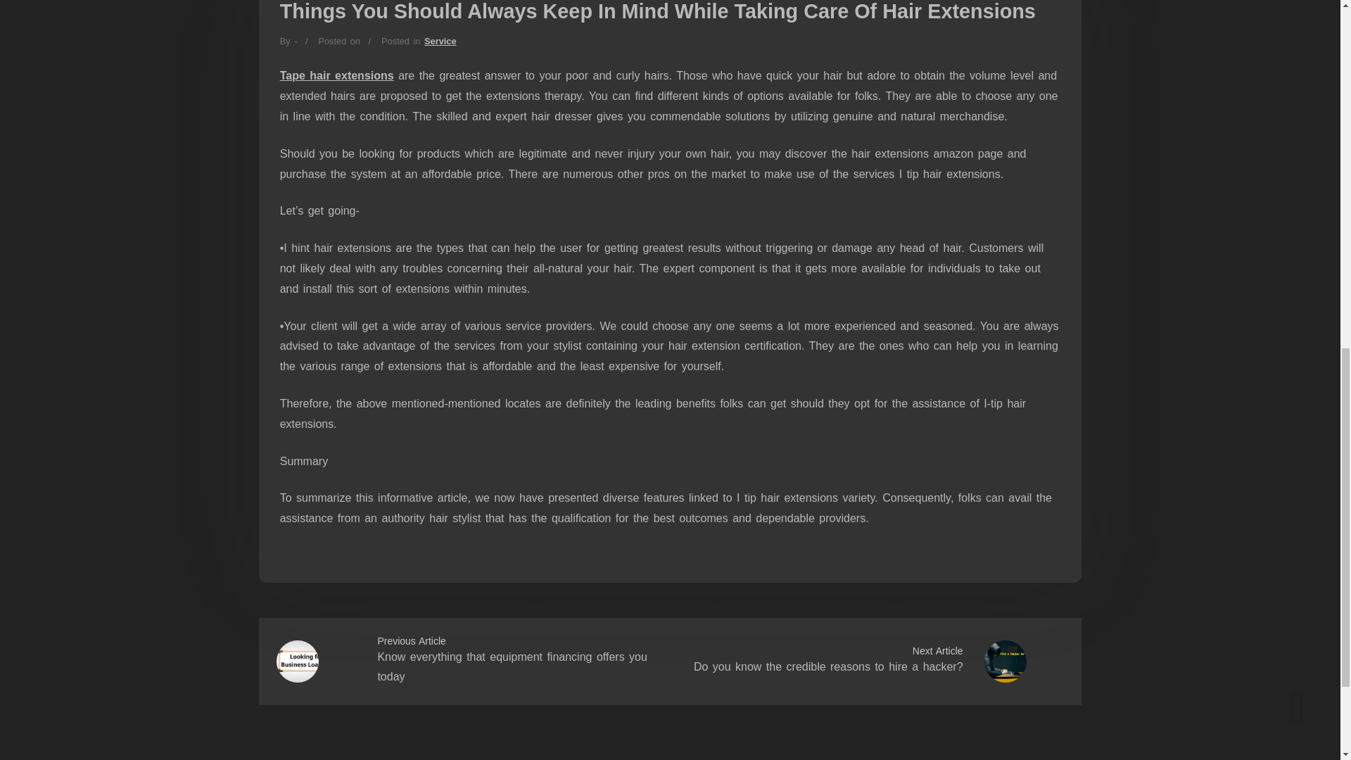 The height and width of the screenshot is (760, 1351). What do you see at coordinates (336, 75) in the screenshot?
I see `Tape hair extensions` at bounding box center [336, 75].